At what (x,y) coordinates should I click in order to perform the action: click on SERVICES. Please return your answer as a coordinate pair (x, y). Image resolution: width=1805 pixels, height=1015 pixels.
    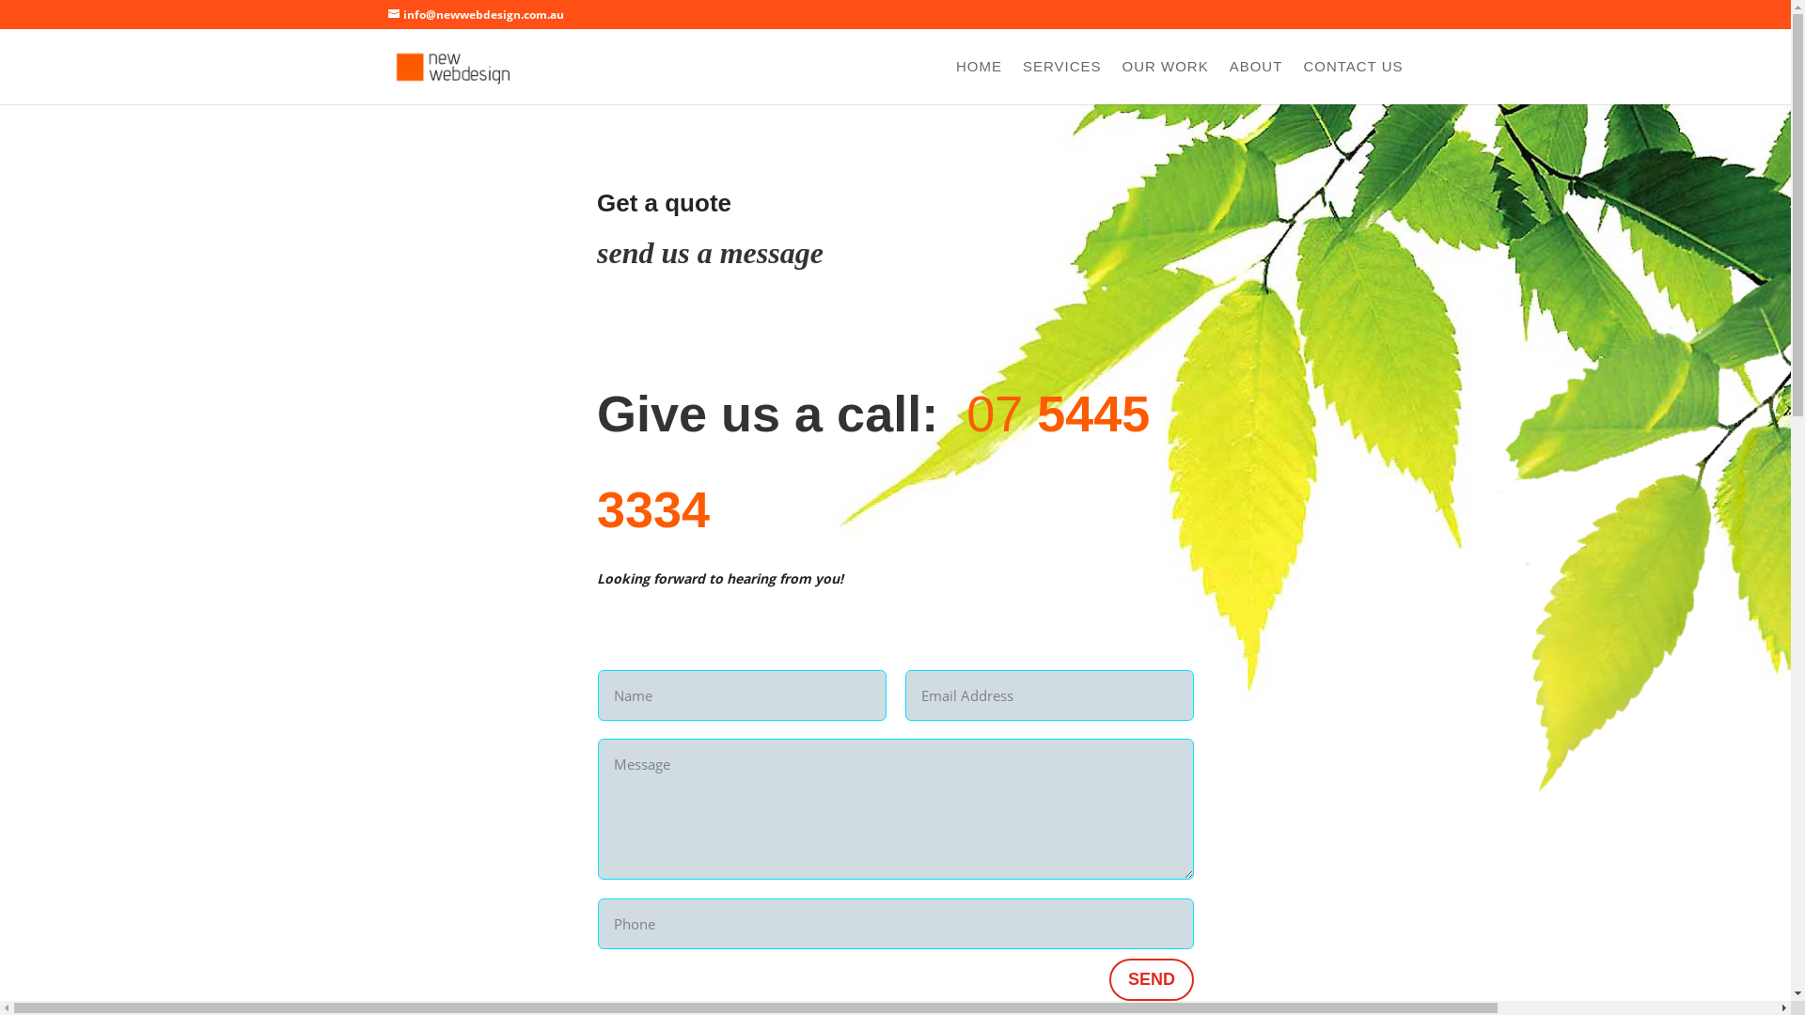
    Looking at the image, I should click on (1062, 83).